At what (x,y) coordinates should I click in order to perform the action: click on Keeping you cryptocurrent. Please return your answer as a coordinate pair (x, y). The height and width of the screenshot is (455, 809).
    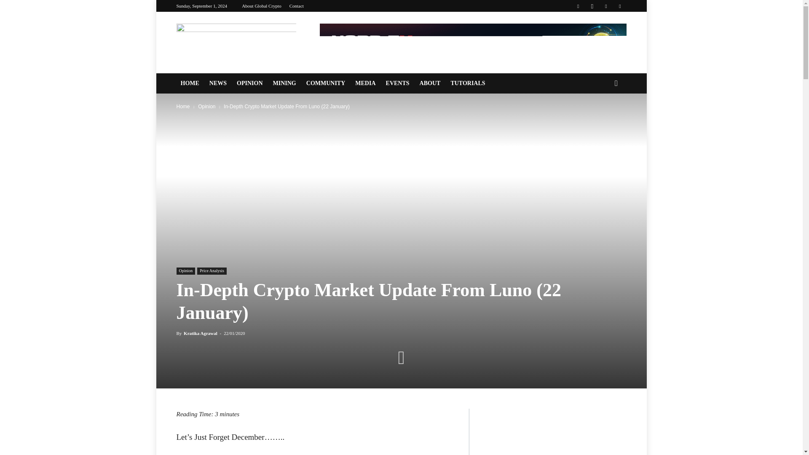
    Looking at the image, I should click on (236, 42).